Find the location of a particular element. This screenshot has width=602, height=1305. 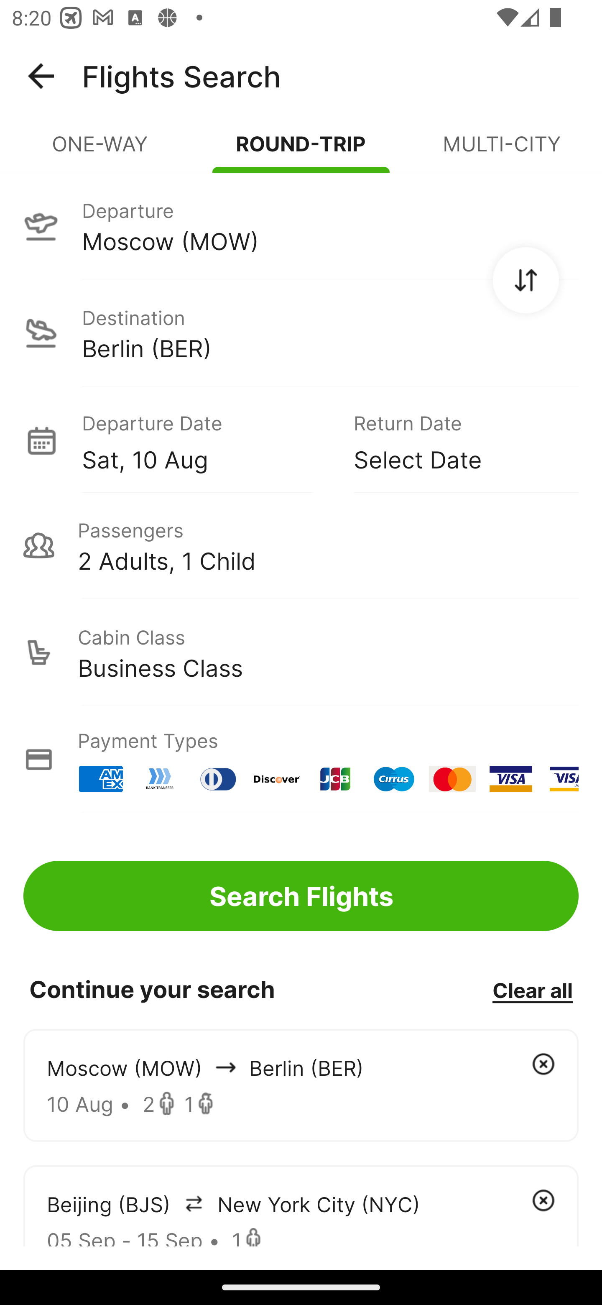

Cabin Class Business Class is located at coordinates (301, 652).